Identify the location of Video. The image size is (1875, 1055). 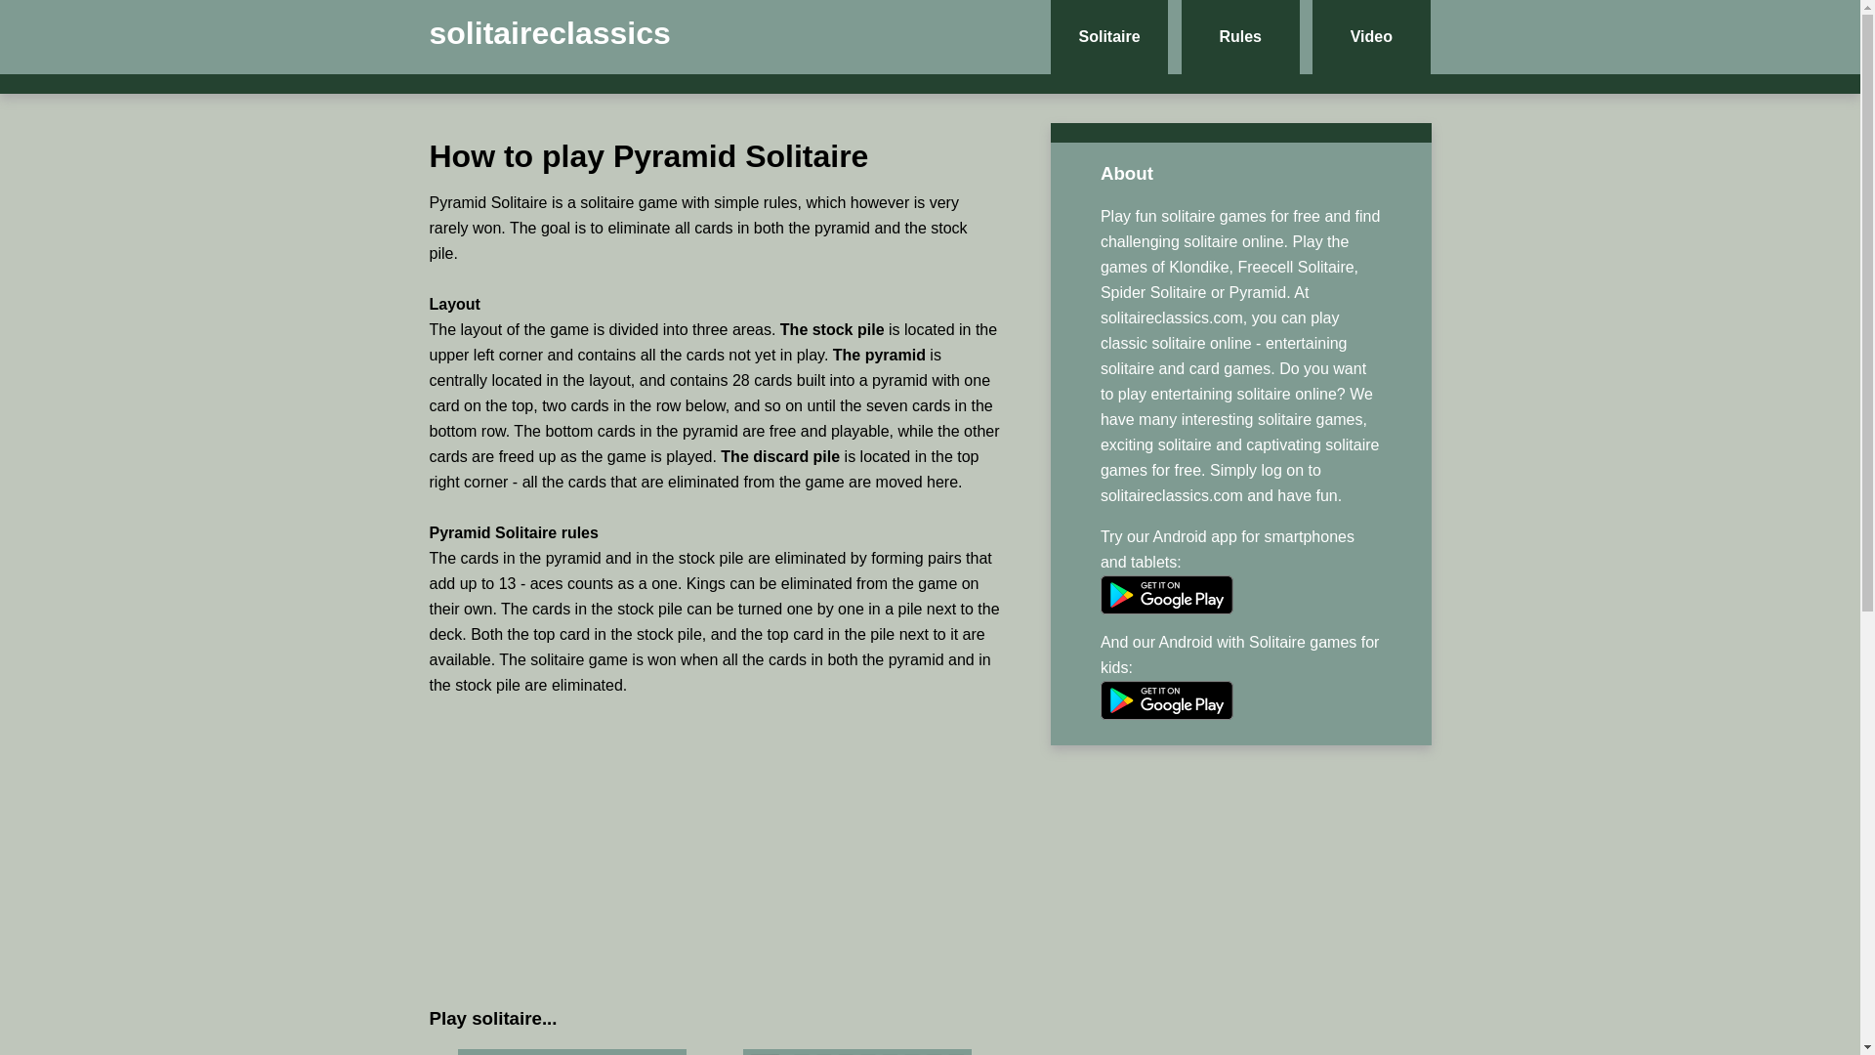
(1371, 37).